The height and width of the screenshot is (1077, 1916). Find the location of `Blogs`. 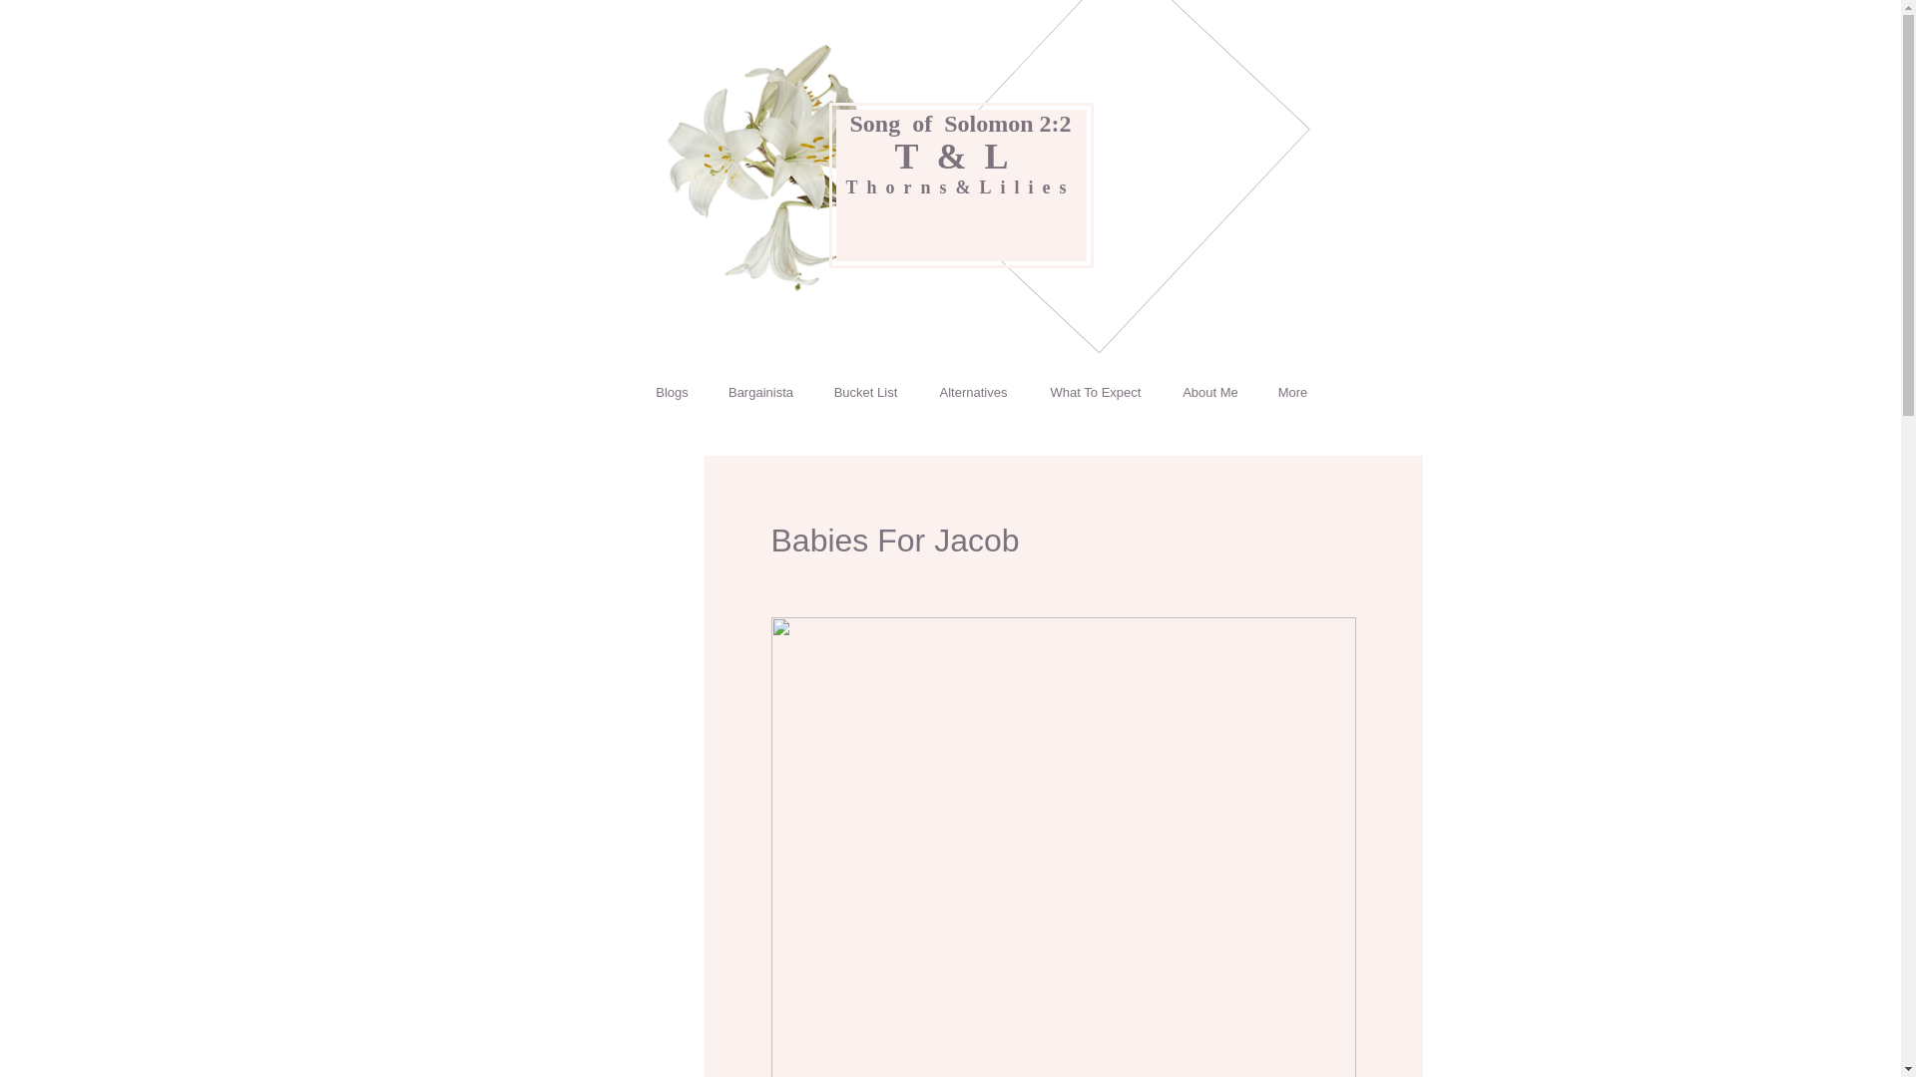

Blogs is located at coordinates (812, 399).